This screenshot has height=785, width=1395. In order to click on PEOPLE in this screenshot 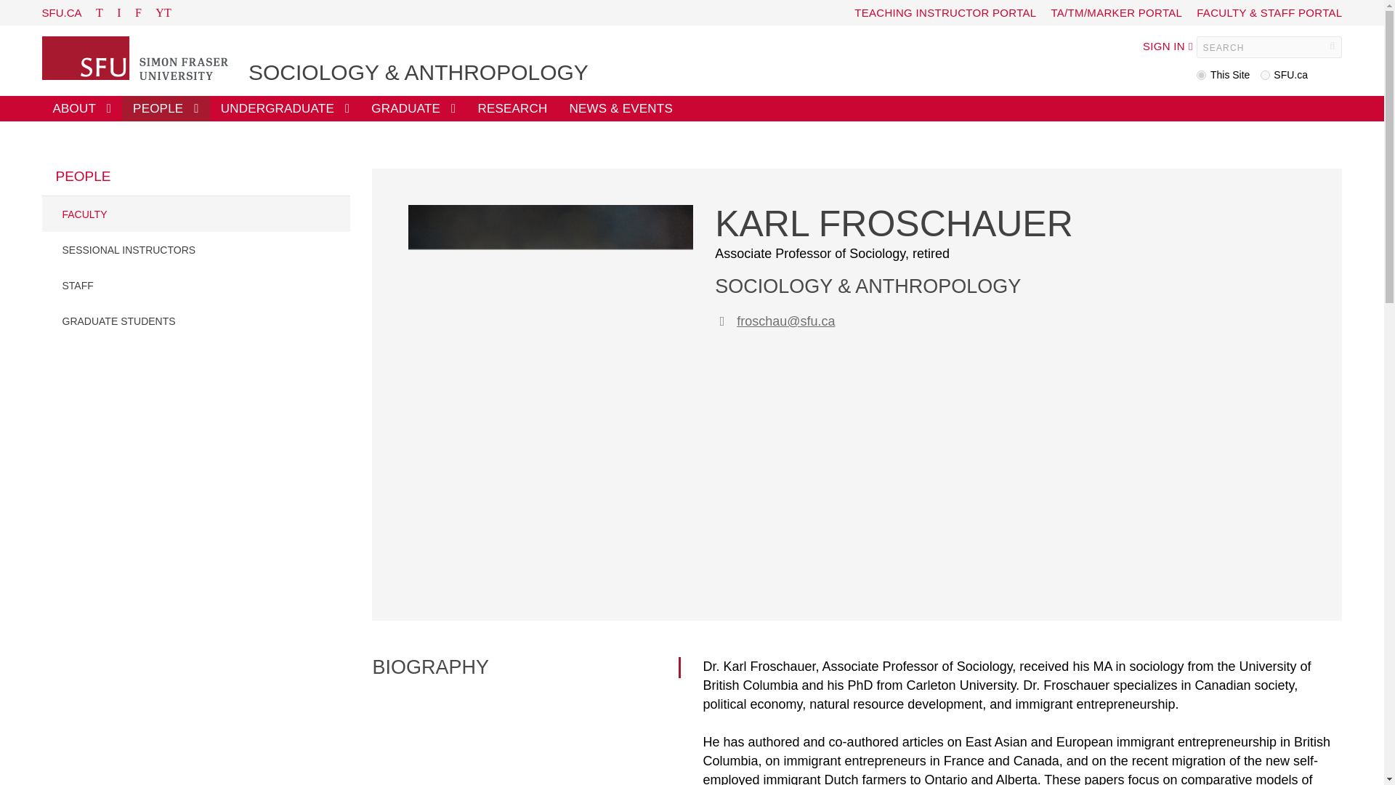, I will do `click(166, 108)`.